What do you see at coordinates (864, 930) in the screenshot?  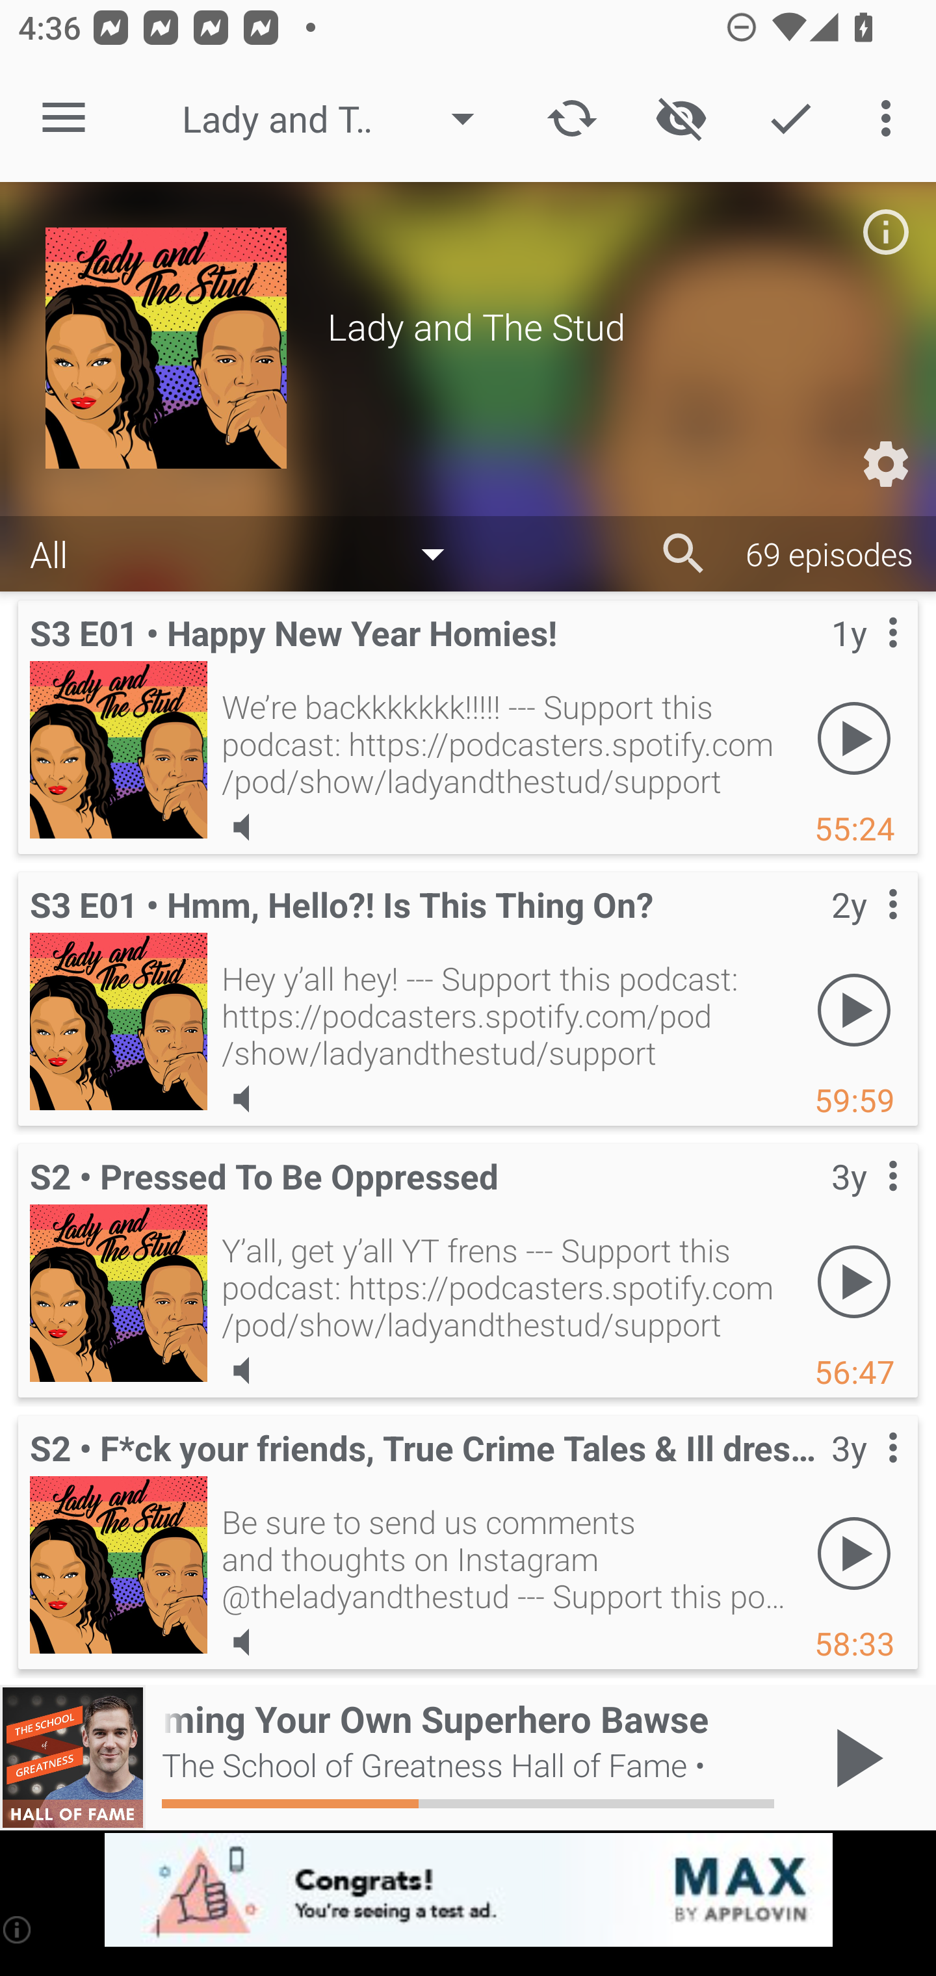 I see `Contextual menu` at bounding box center [864, 930].